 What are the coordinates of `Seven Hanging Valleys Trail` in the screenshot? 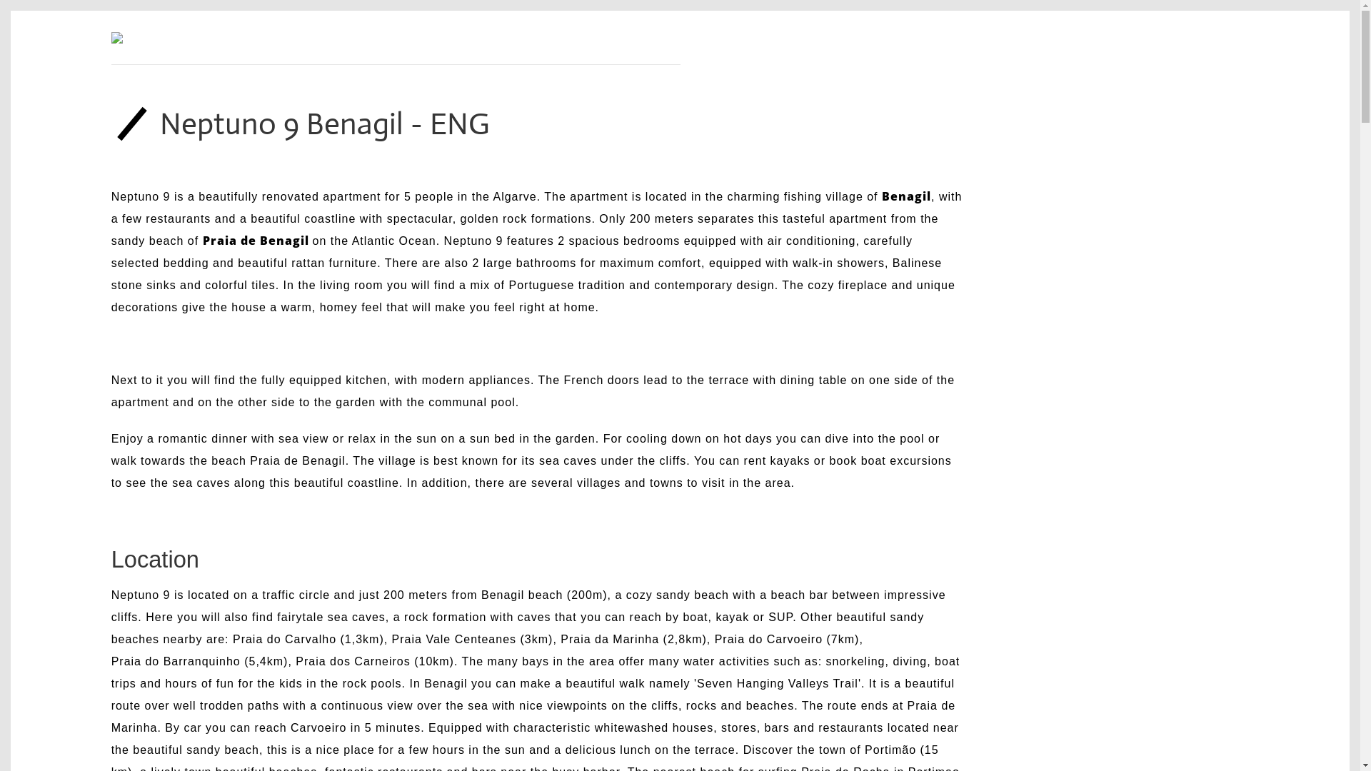 It's located at (778, 684).